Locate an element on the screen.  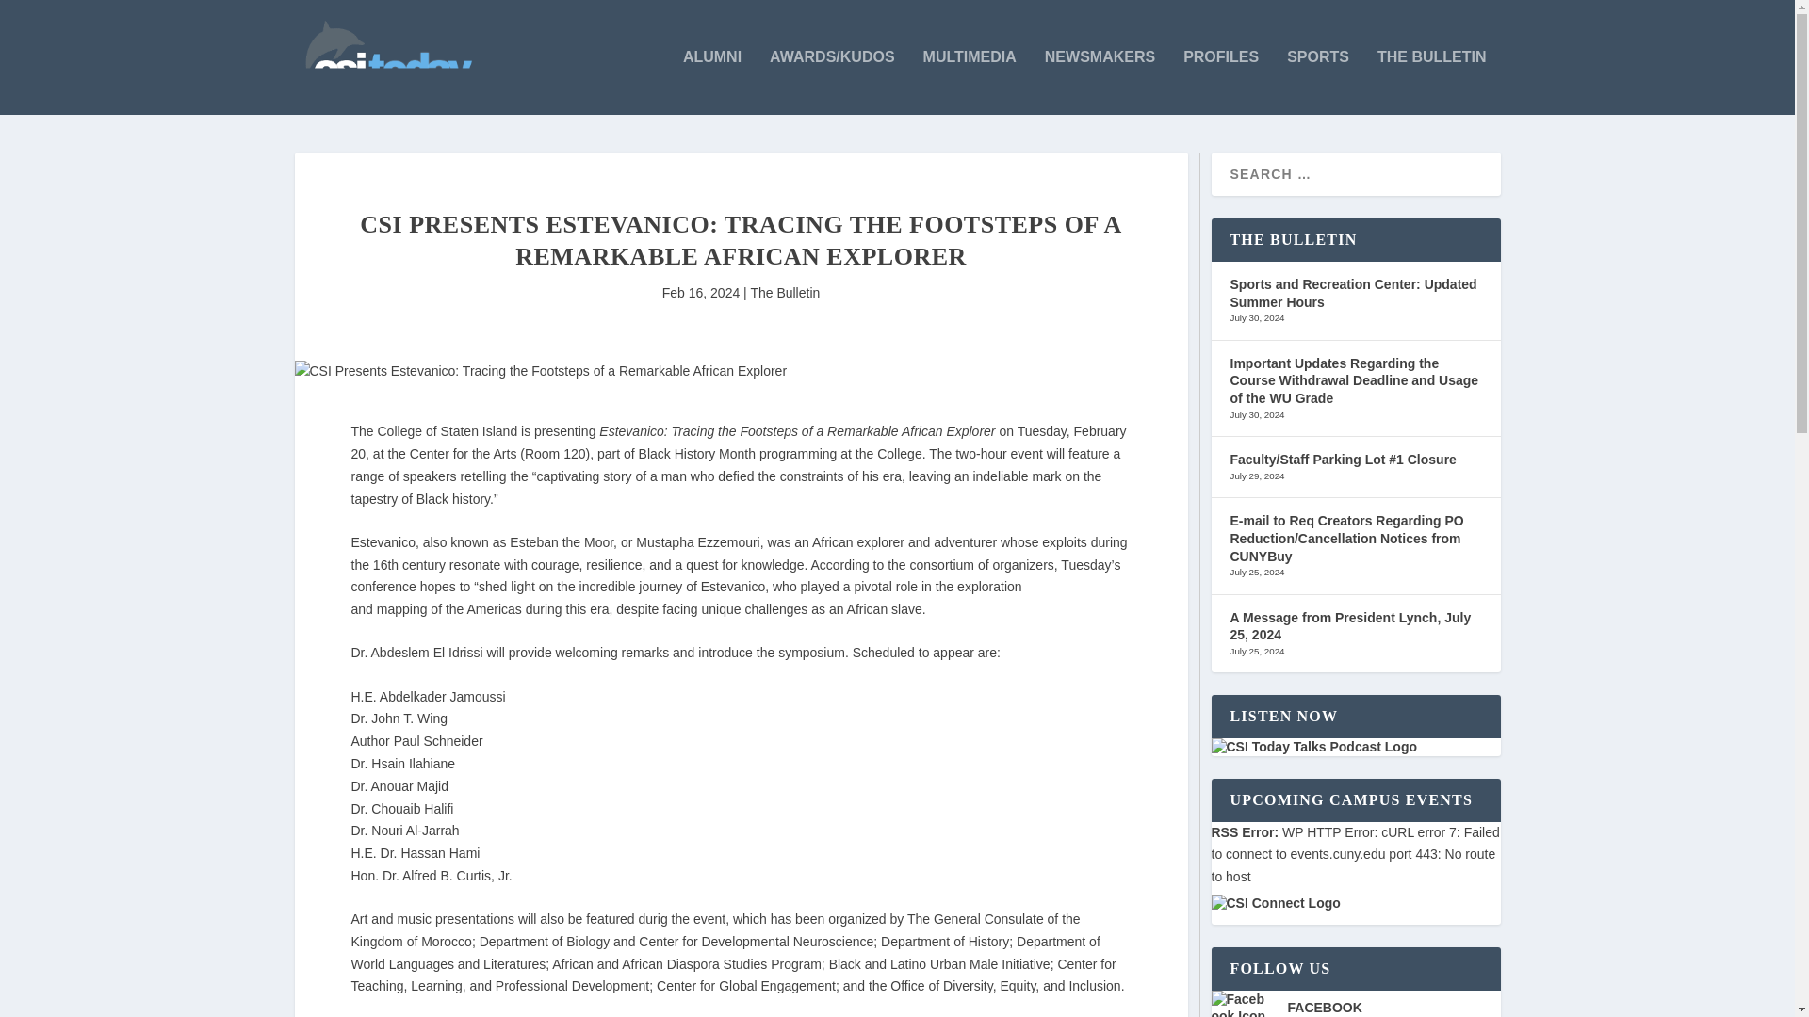
MULTIMEDIA is located at coordinates (970, 82).